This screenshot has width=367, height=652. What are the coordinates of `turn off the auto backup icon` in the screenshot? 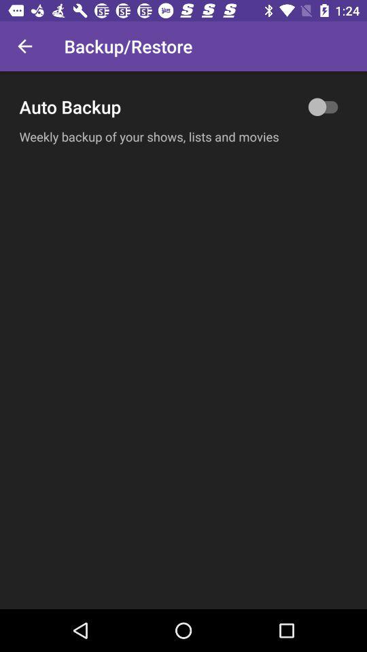 It's located at (183, 107).